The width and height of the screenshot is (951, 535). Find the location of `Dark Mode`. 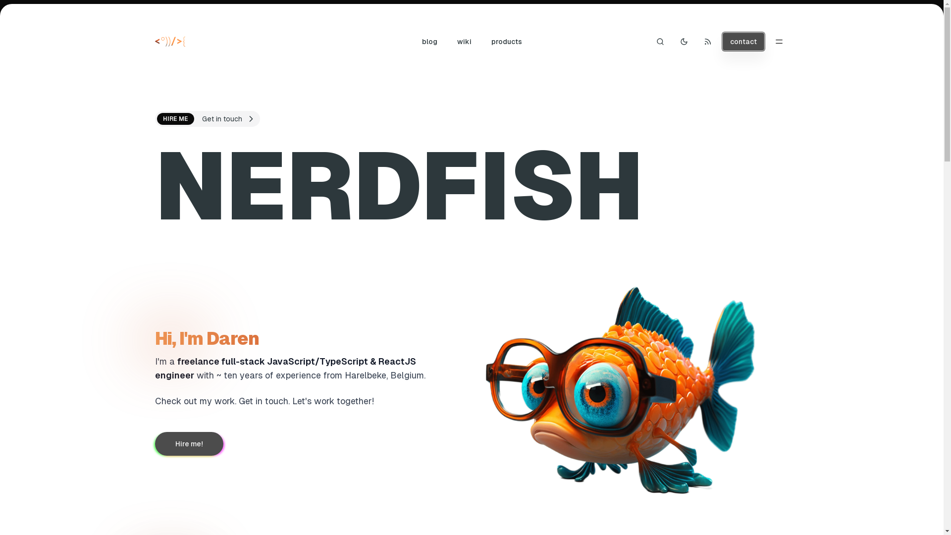

Dark Mode is located at coordinates (684, 42).